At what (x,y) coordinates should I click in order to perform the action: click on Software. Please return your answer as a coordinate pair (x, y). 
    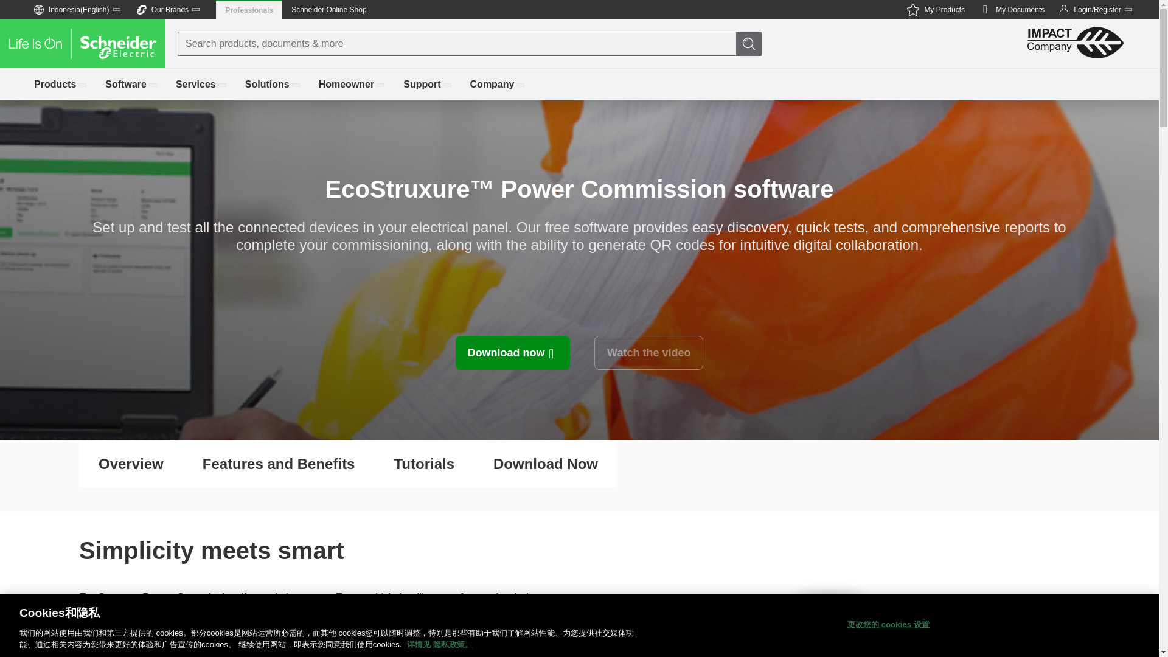
    Looking at the image, I should click on (353, 85).